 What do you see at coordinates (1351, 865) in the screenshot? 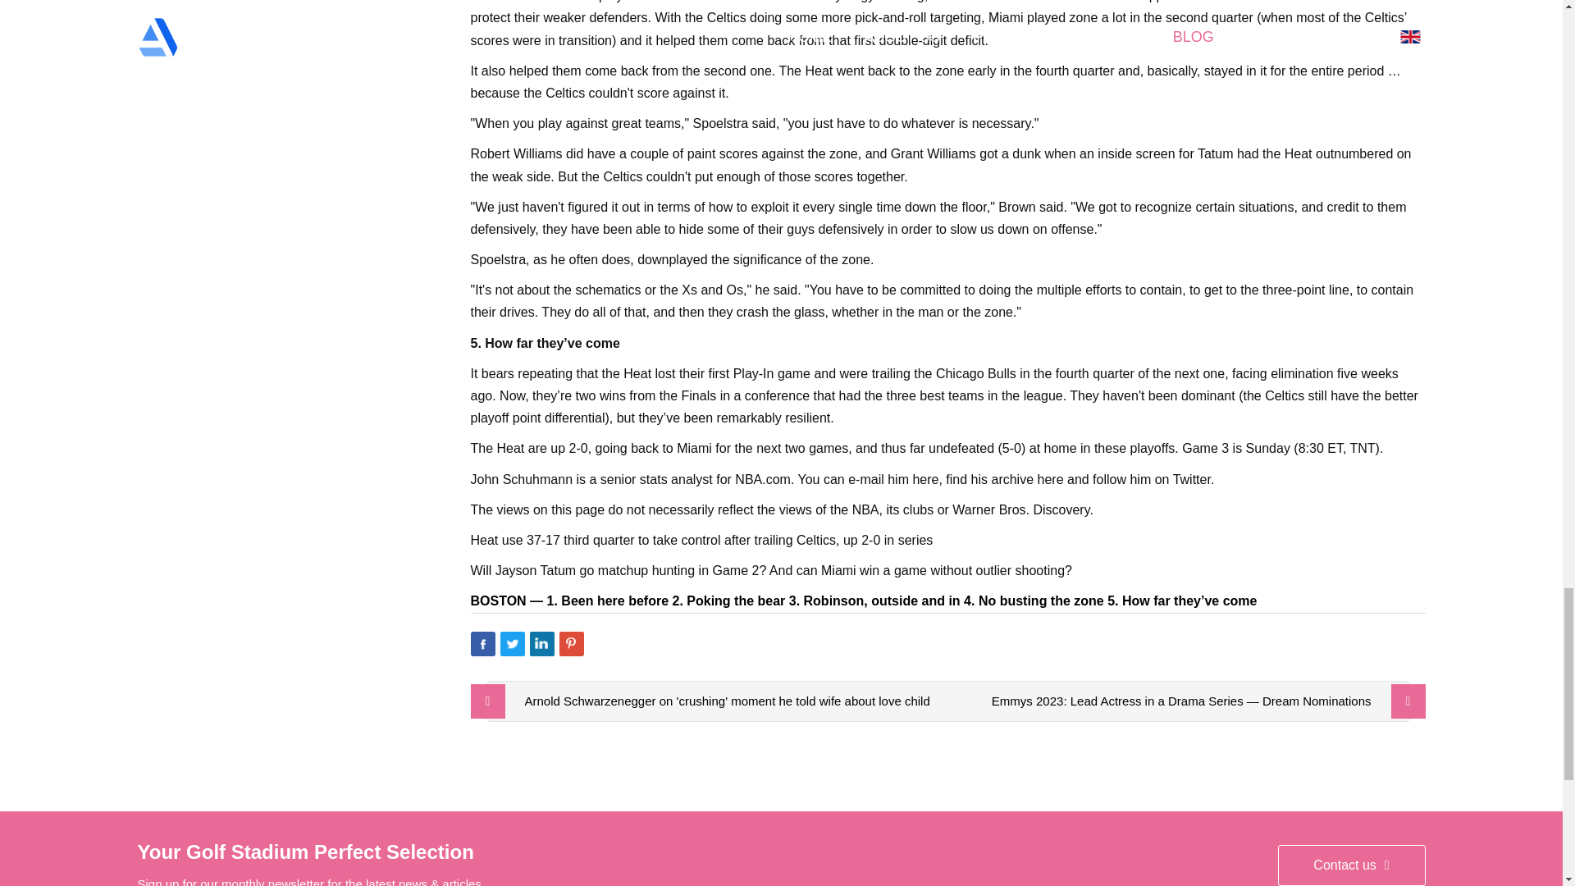
I see `Contact us` at bounding box center [1351, 865].